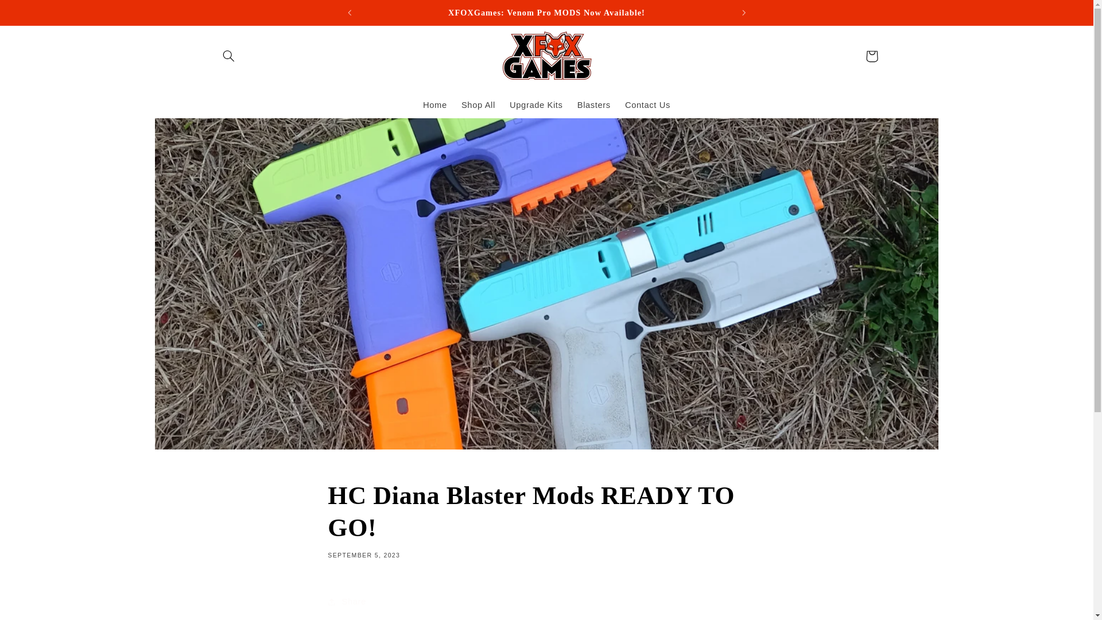 The height and width of the screenshot is (620, 1102). Describe the element at coordinates (593, 106) in the screenshot. I see `Blasters` at that location.